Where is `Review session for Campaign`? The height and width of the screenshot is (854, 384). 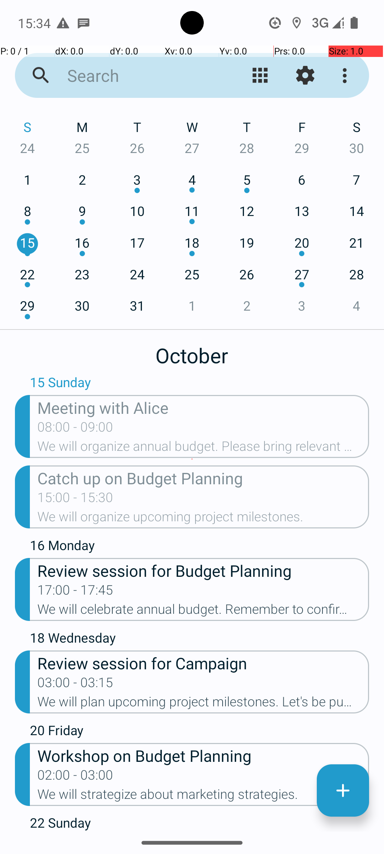 Review session for Campaign is located at coordinates (203, 663).